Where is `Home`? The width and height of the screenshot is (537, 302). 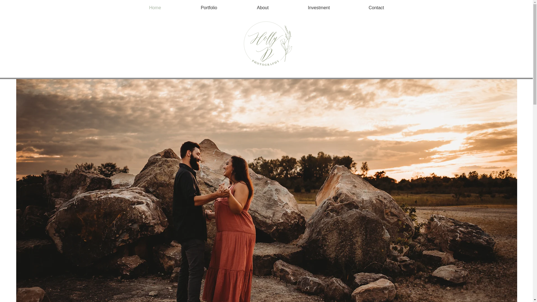
Home is located at coordinates (155, 7).